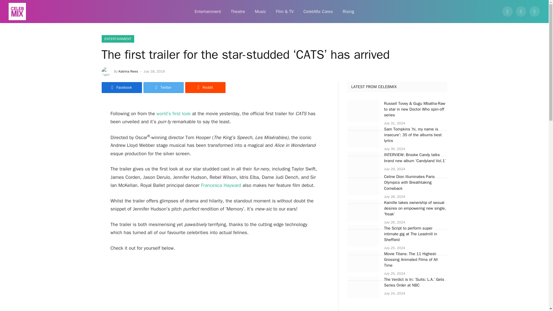 This screenshot has height=311, width=553. I want to click on Entertainment, so click(207, 12).